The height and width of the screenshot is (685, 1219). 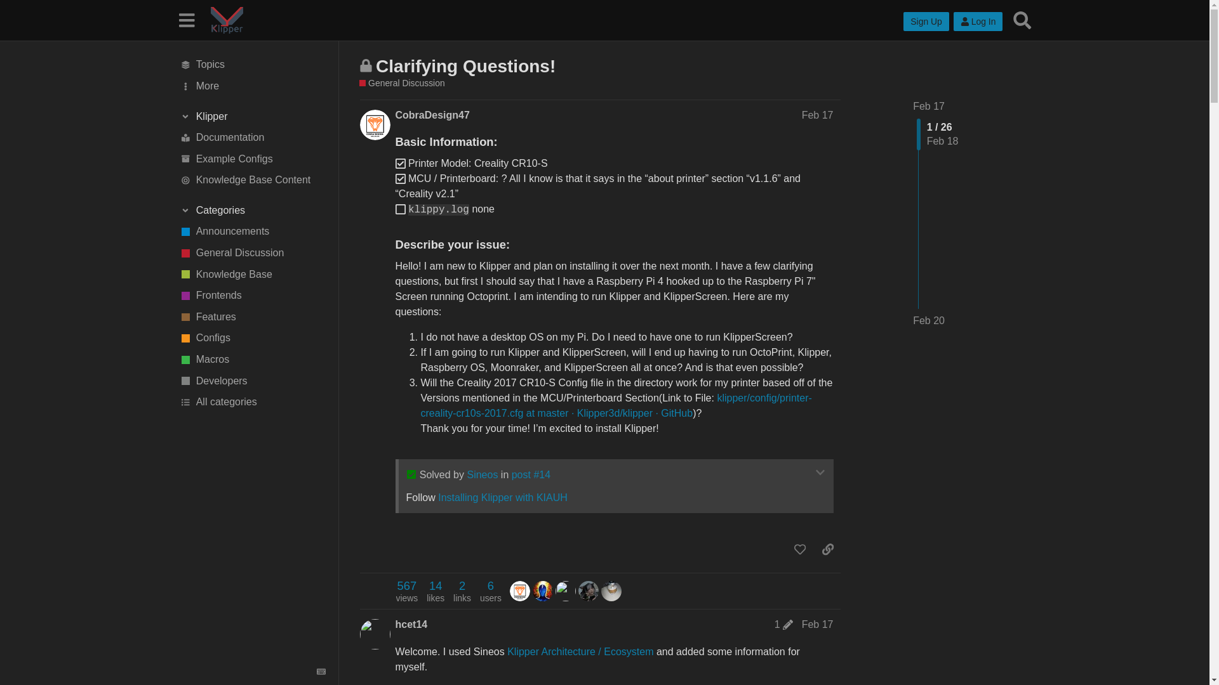 I want to click on Developers, so click(x=252, y=381).